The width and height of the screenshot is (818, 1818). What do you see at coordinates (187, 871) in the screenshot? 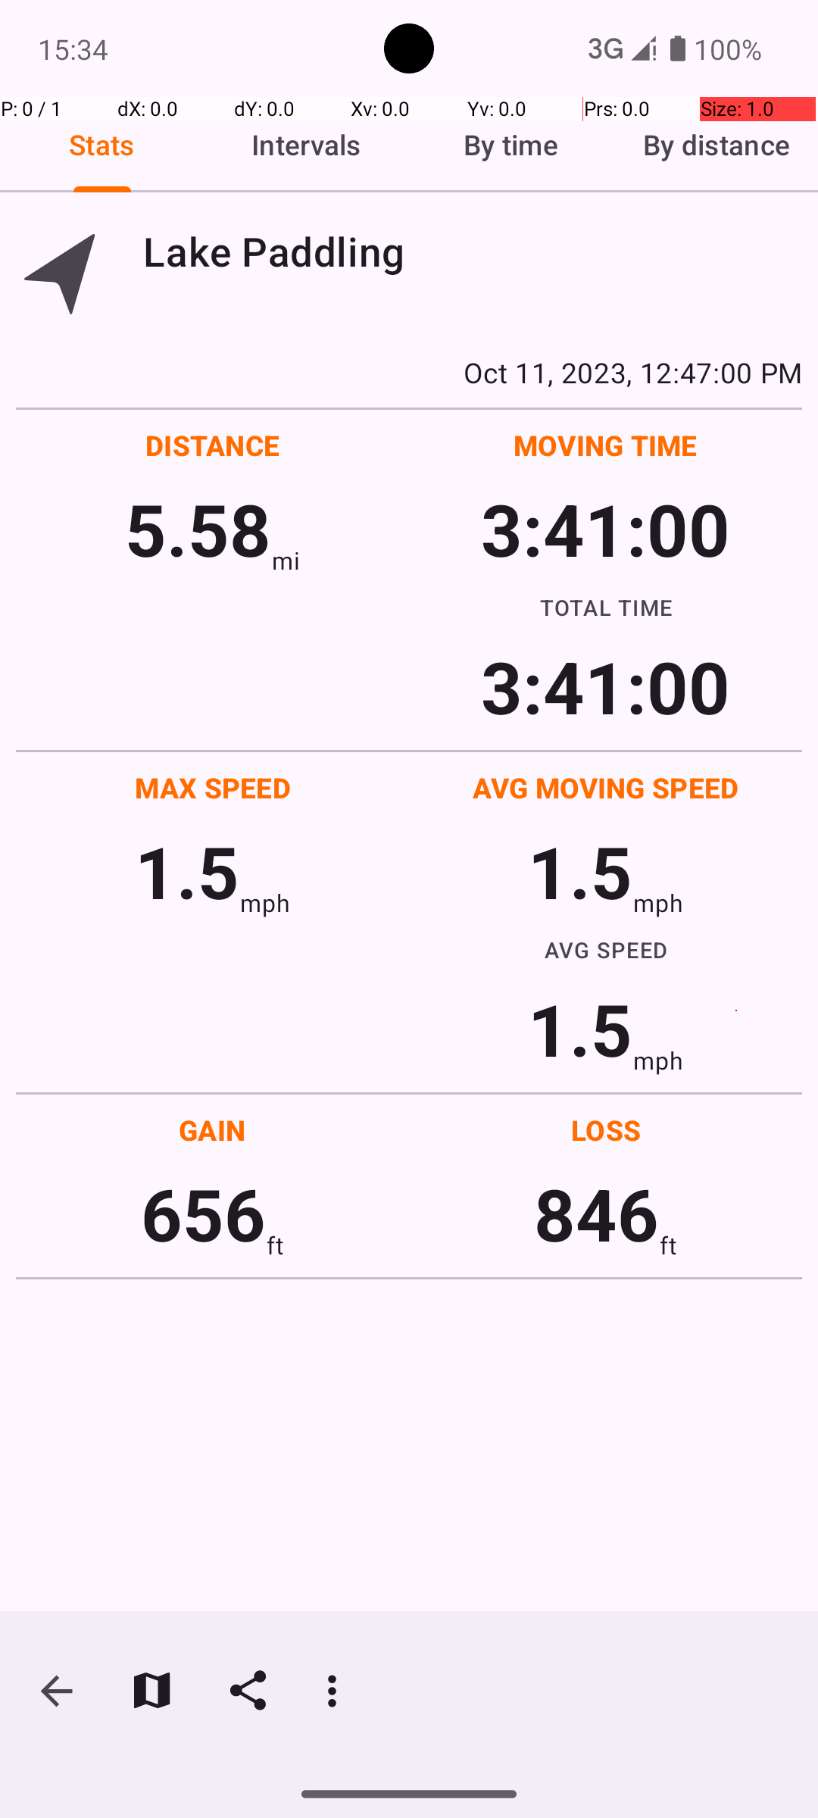
I see `1.5` at bounding box center [187, 871].